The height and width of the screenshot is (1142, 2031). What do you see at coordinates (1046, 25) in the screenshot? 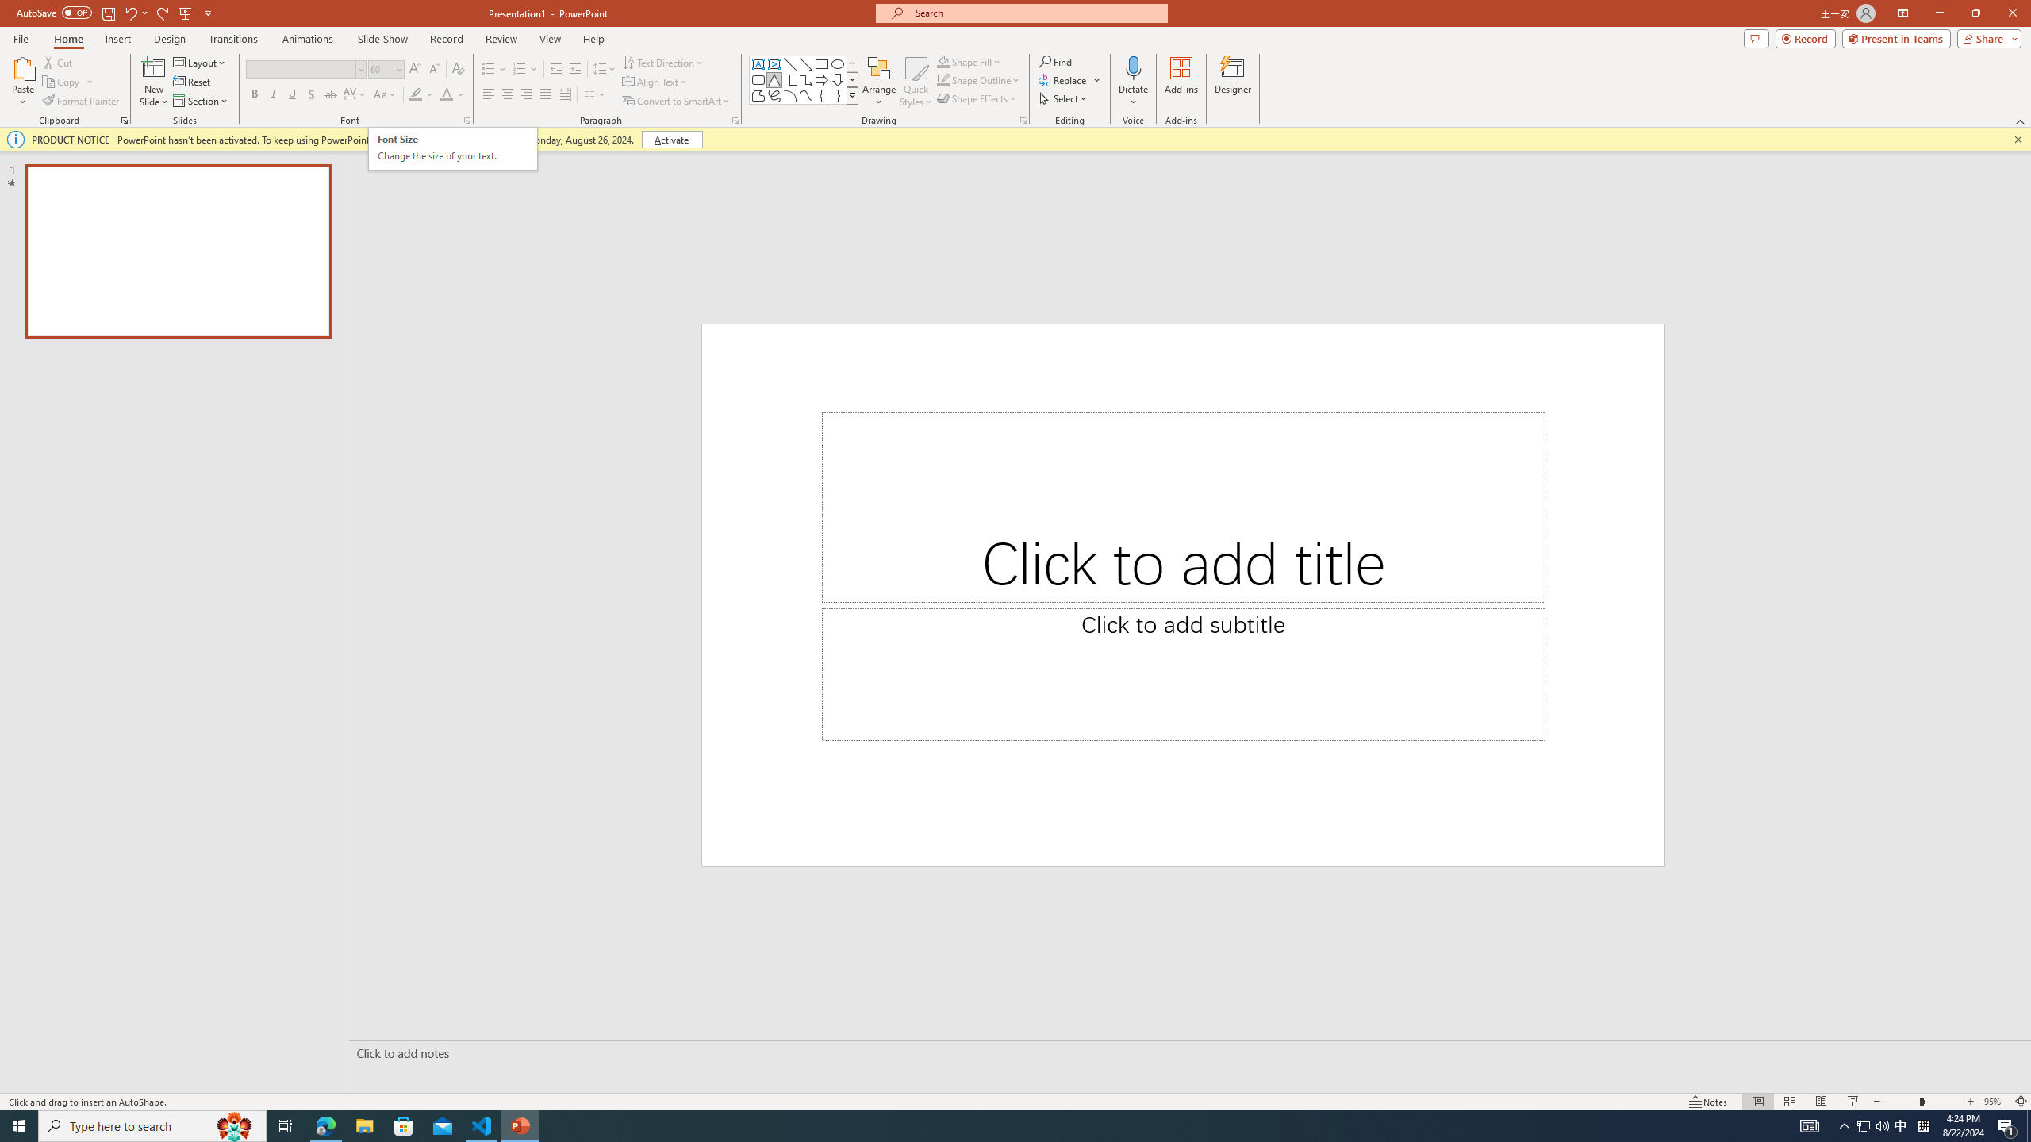
I see `Microsoft search` at bounding box center [1046, 25].